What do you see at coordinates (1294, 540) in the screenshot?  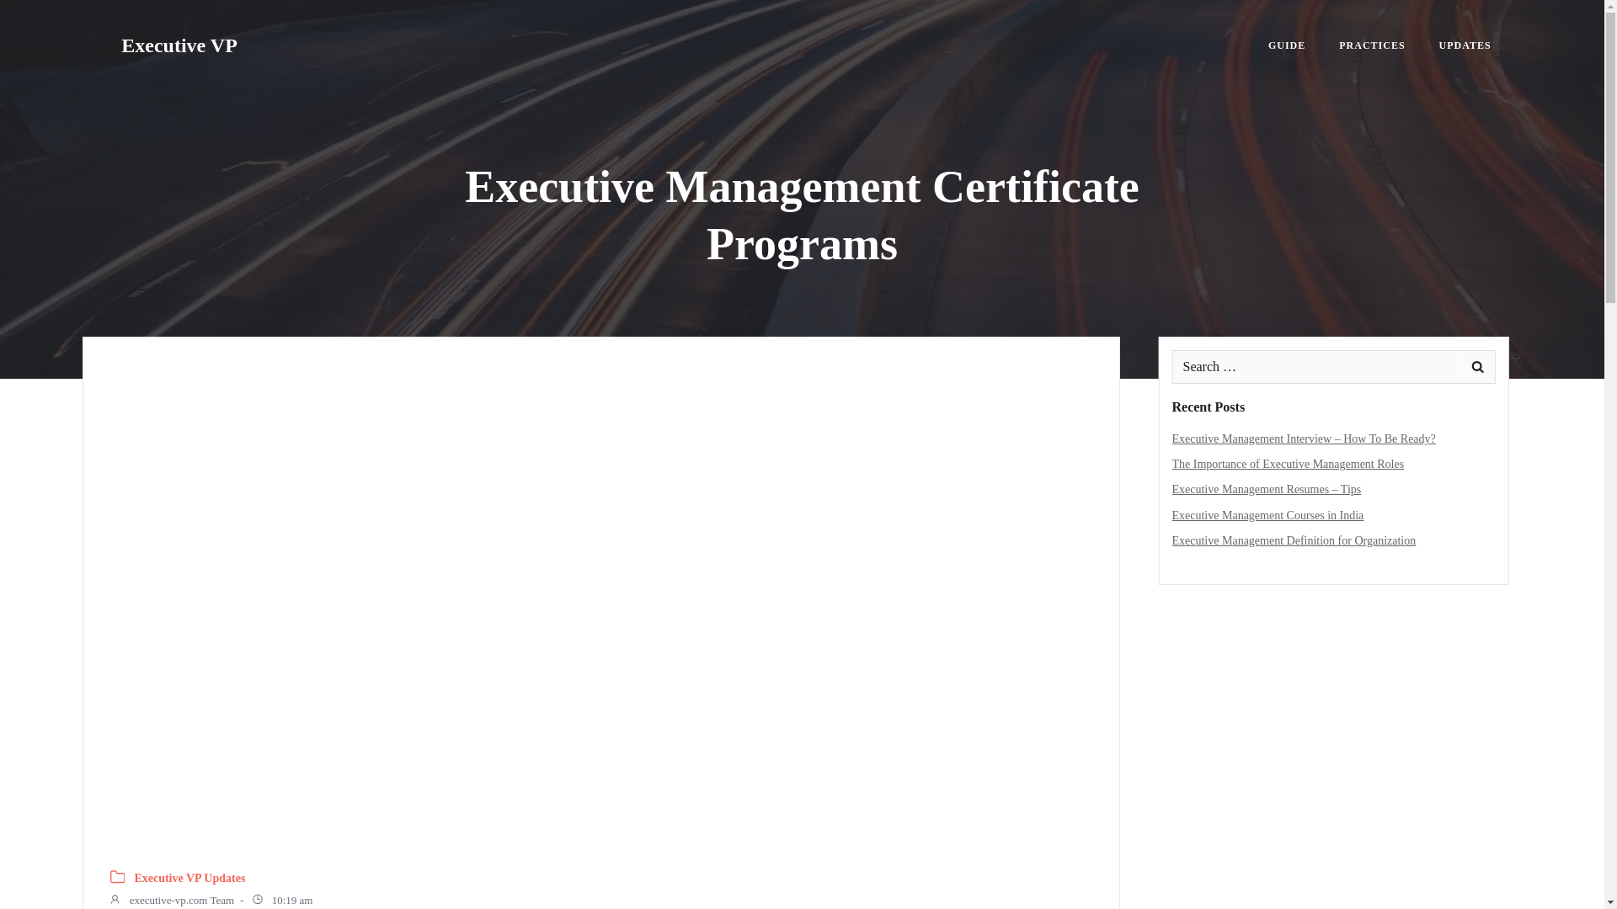 I see `Executive Management Definition for Organization` at bounding box center [1294, 540].